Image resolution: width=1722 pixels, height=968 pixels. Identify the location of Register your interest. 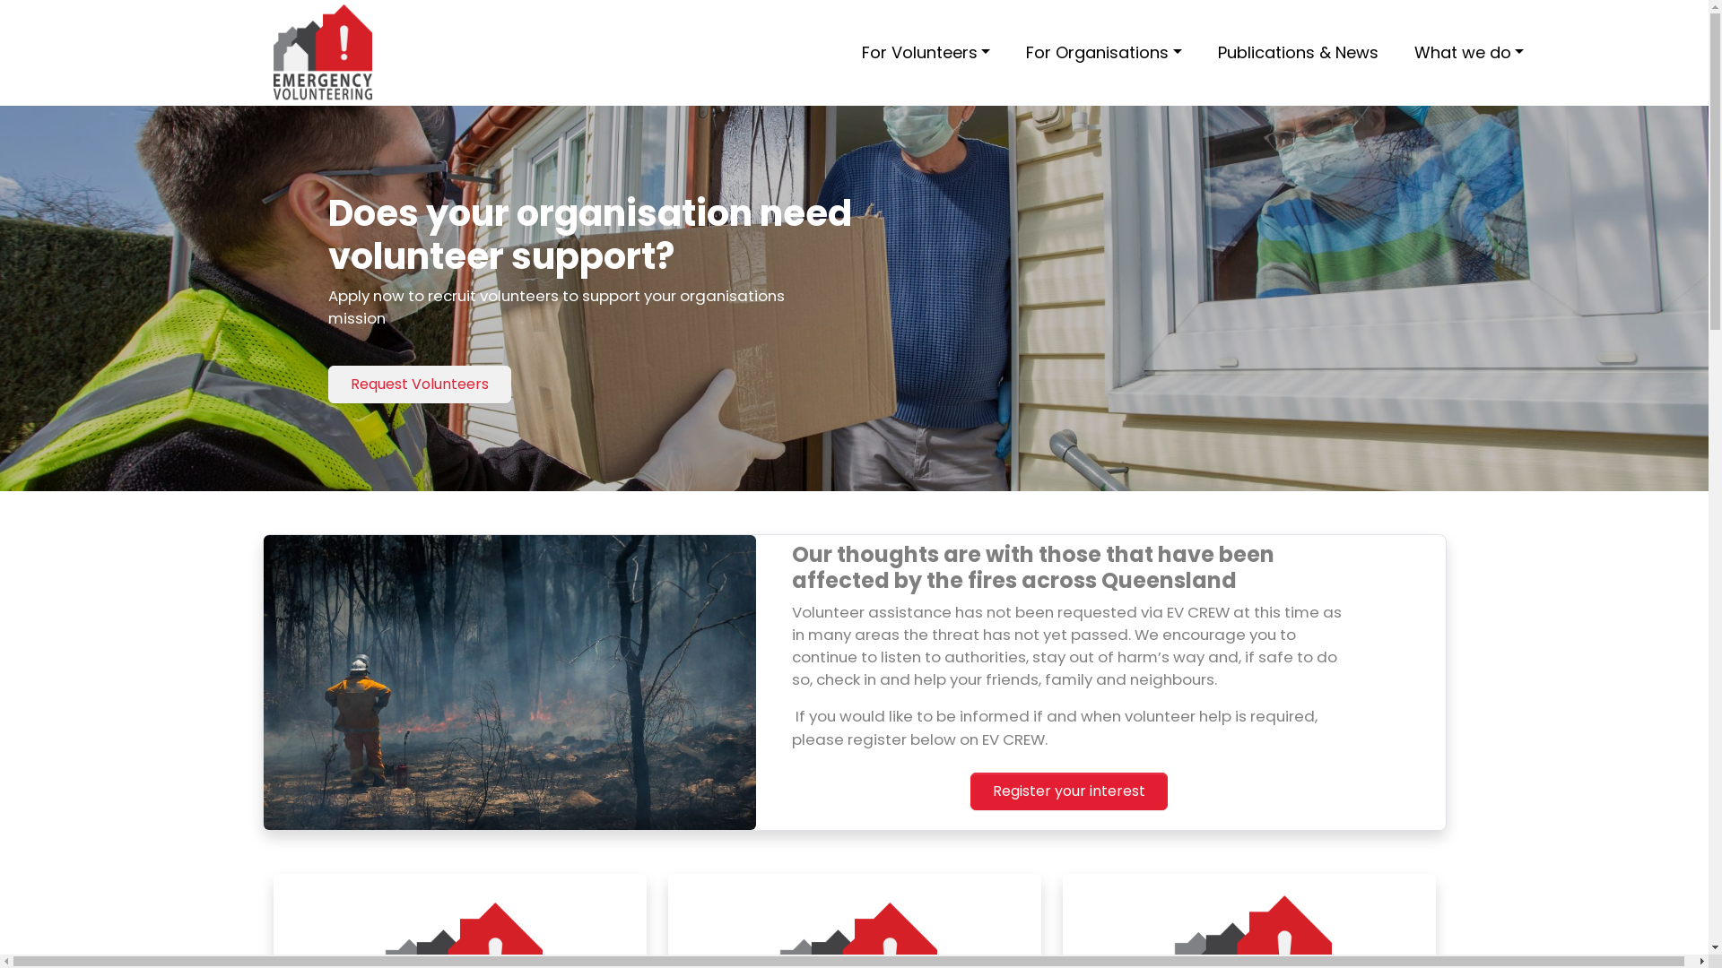
(1069, 791).